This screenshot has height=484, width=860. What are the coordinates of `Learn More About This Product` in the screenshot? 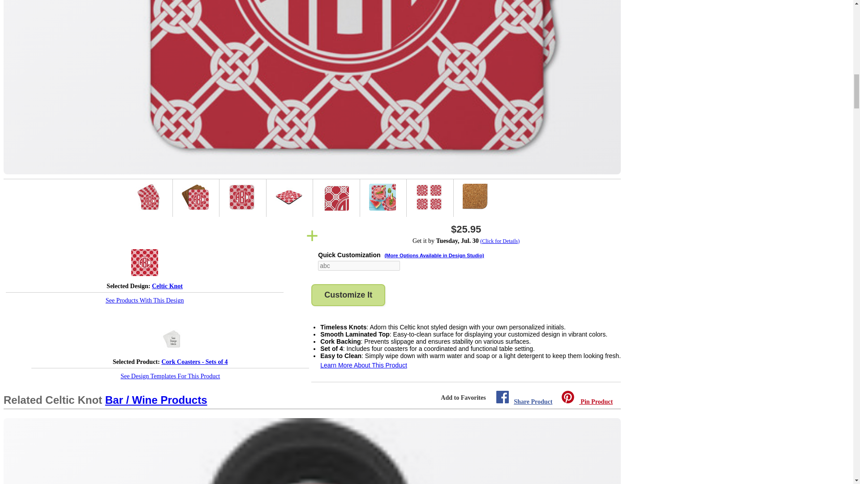 It's located at (363, 365).